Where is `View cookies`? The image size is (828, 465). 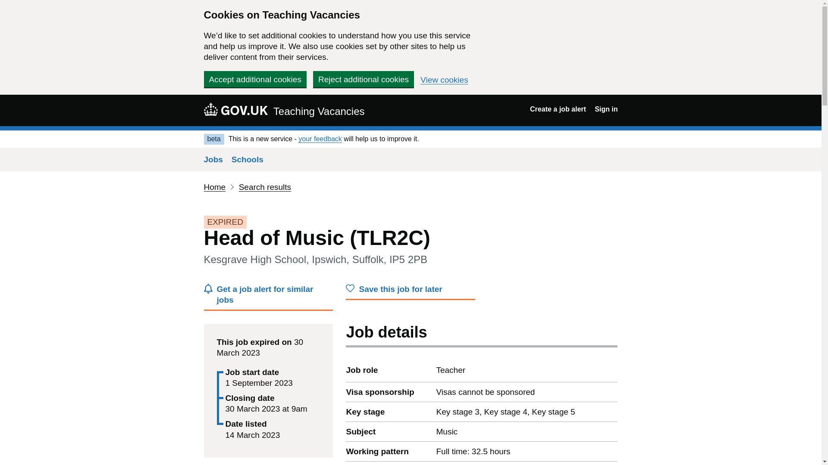
View cookies is located at coordinates (444, 80).